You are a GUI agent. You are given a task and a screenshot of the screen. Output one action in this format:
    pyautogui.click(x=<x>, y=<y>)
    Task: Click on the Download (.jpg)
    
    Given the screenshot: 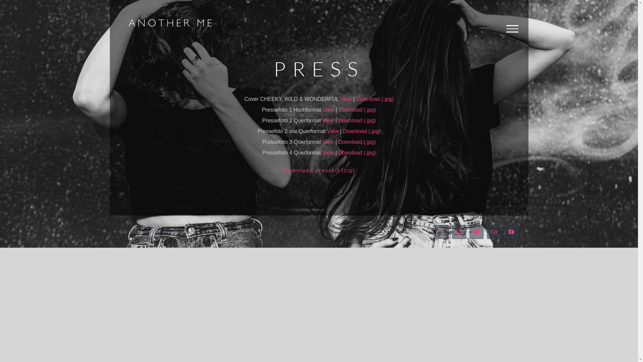 What is the action you would take?
    pyautogui.click(x=375, y=99)
    